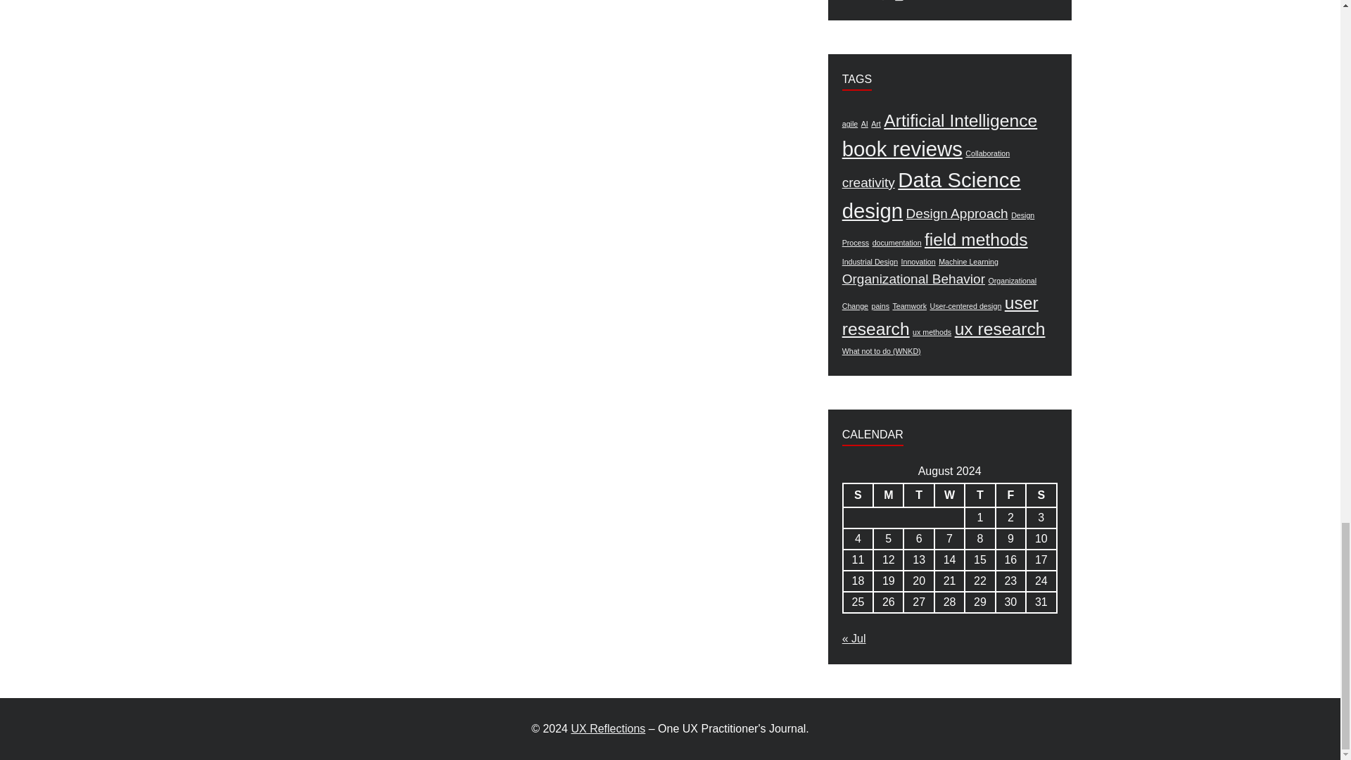  What do you see at coordinates (979, 495) in the screenshot?
I see `Thursday` at bounding box center [979, 495].